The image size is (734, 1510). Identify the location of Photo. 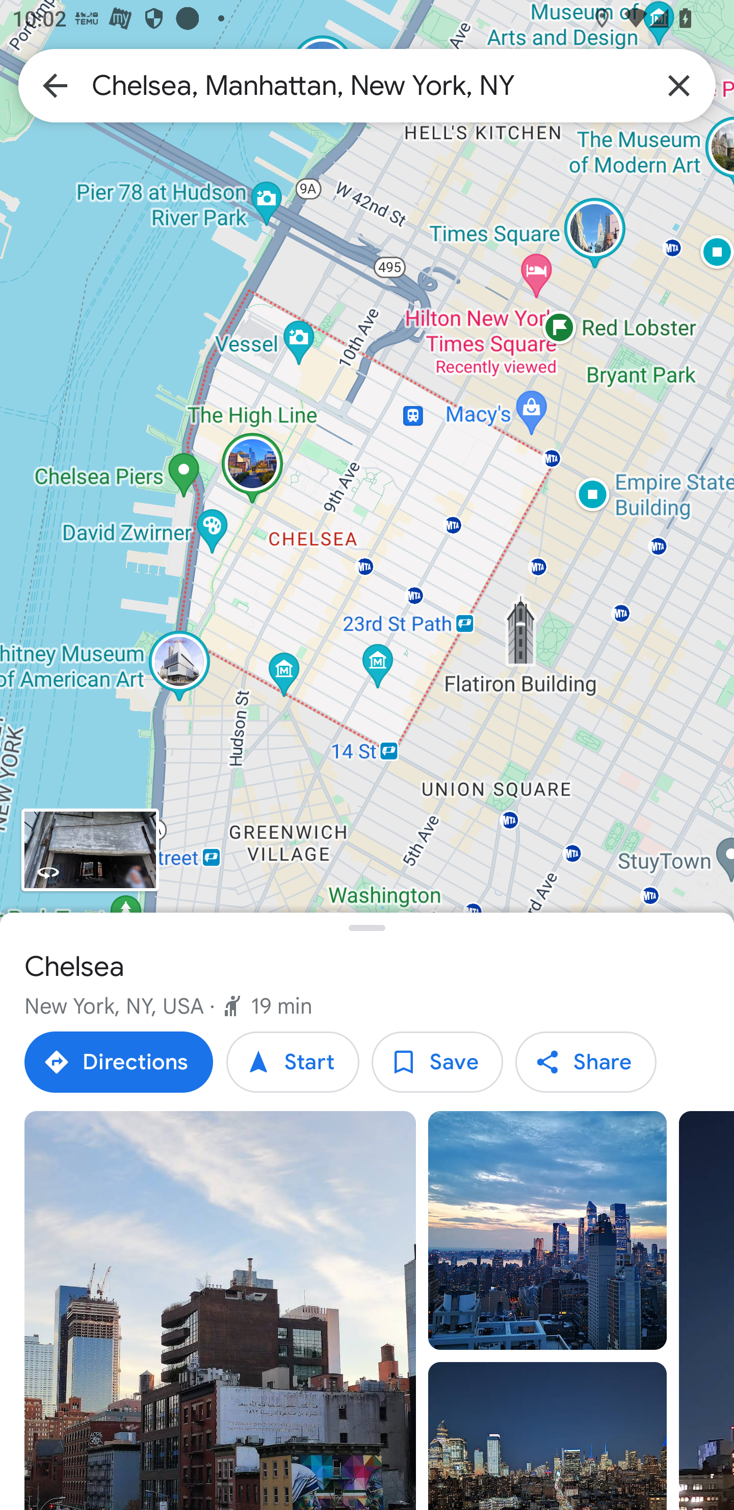
(547, 1436).